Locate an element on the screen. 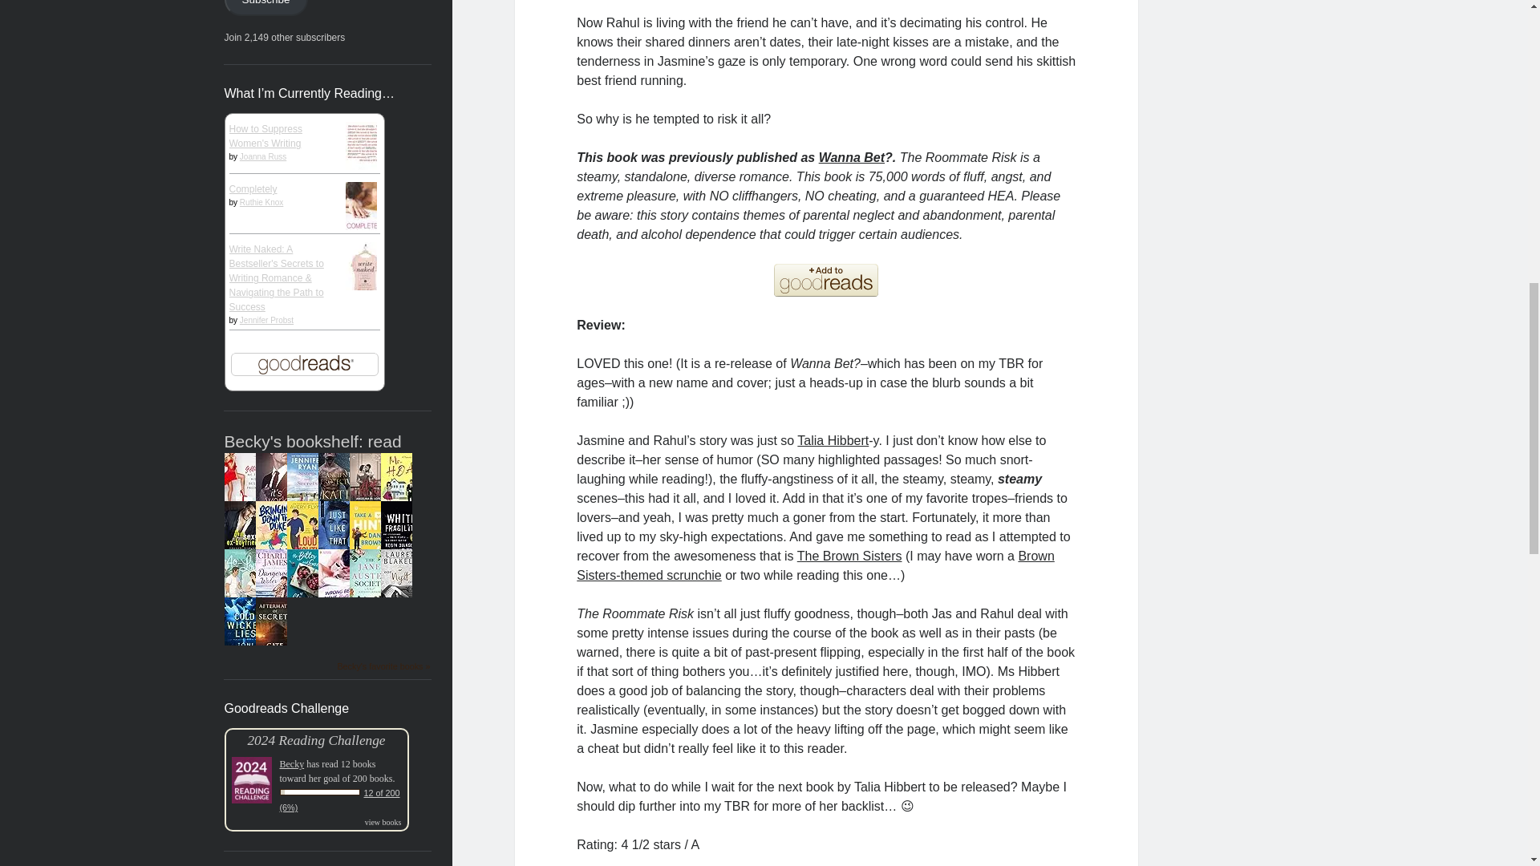 This screenshot has width=1540, height=866. Ruthie Knox is located at coordinates (261, 202).